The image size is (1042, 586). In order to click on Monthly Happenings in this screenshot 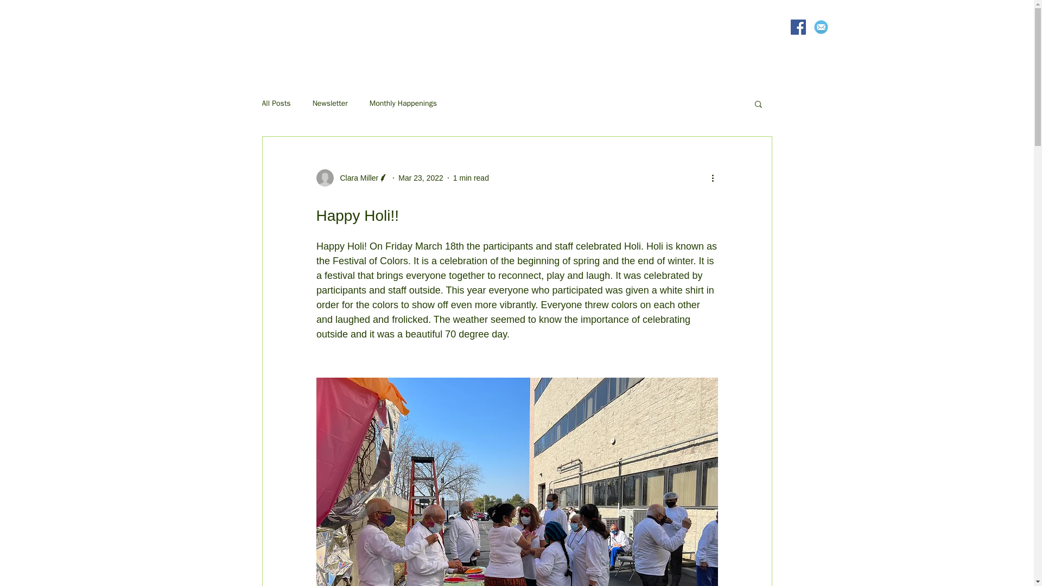, I will do `click(403, 103)`.